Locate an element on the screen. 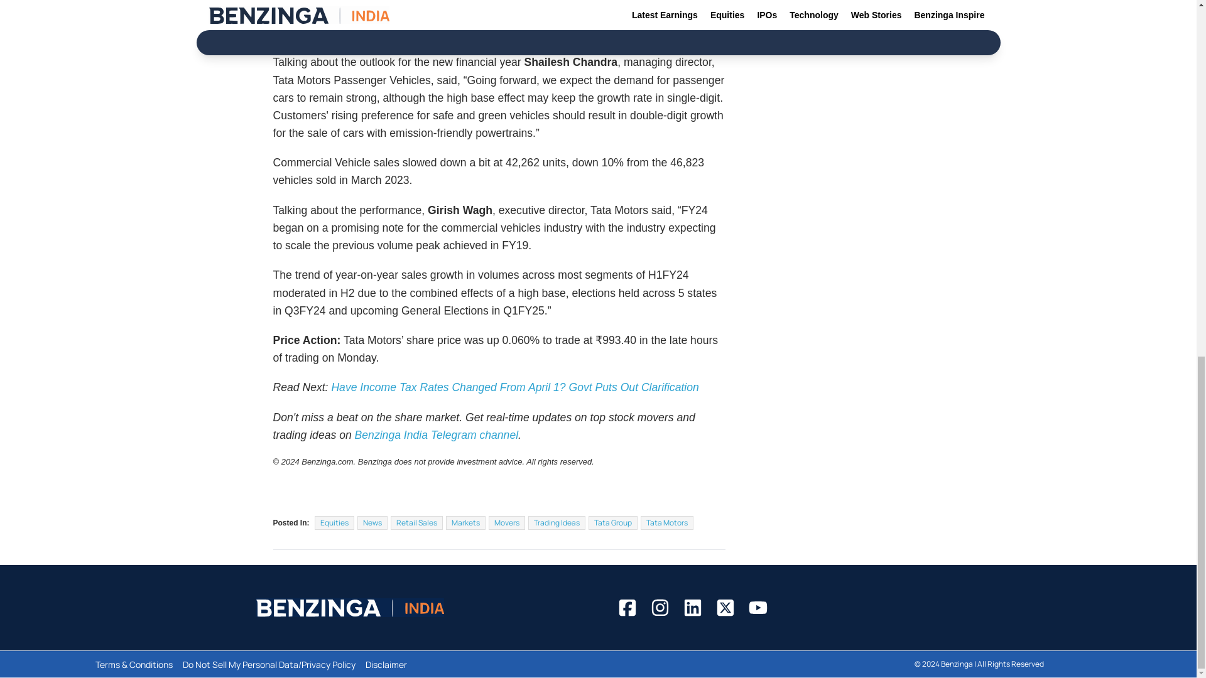 This screenshot has height=678, width=1206. Tata Motors is located at coordinates (667, 522).